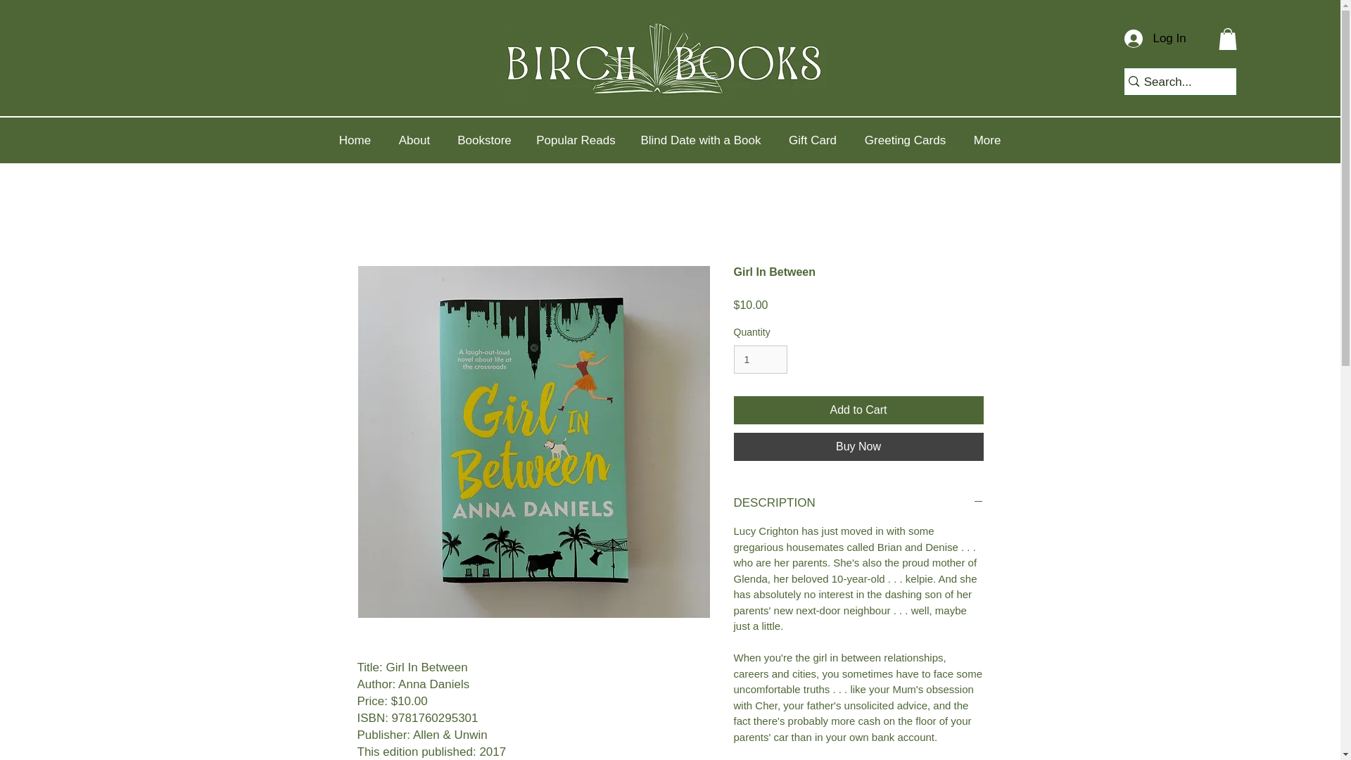  What do you see at coordinates (812, 141) in the screenshot?
I see `Gift Card` at bounding box center [812, 141].